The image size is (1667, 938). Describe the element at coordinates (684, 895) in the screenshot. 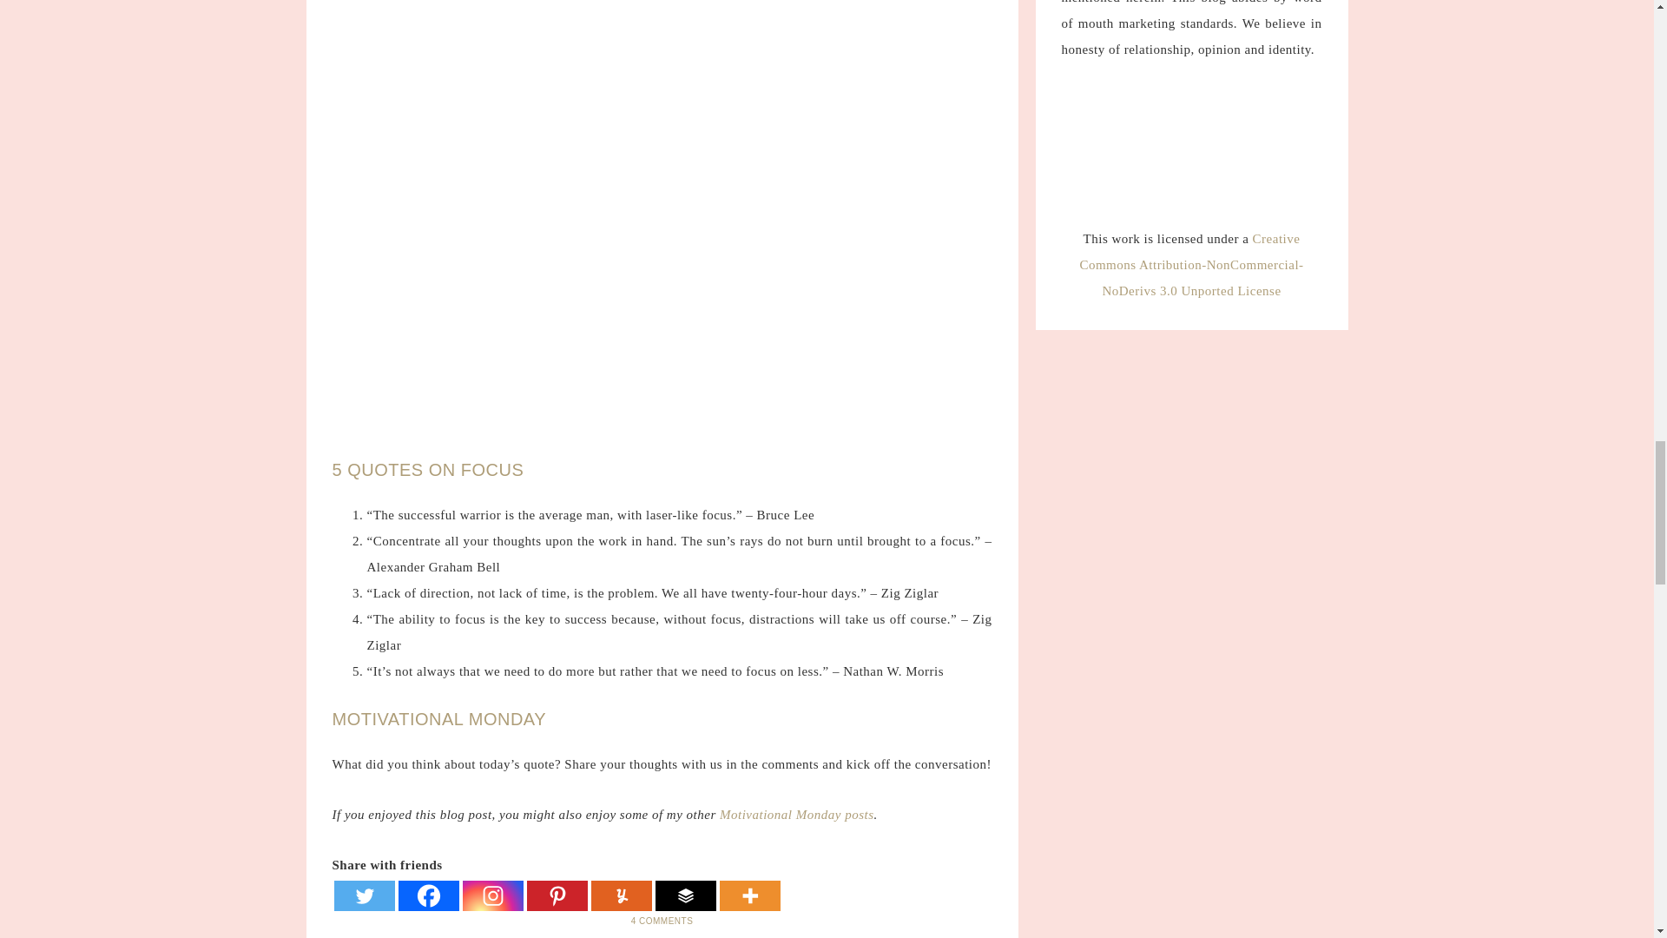

I see `Buffer` at that location.